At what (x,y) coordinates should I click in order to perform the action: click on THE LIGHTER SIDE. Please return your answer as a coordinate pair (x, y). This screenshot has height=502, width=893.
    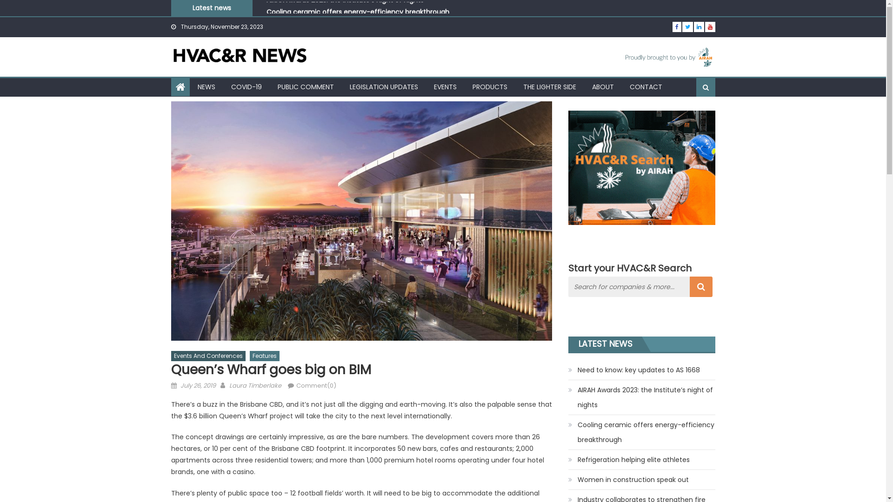
    Looking at the image, I should click on (550, 87).